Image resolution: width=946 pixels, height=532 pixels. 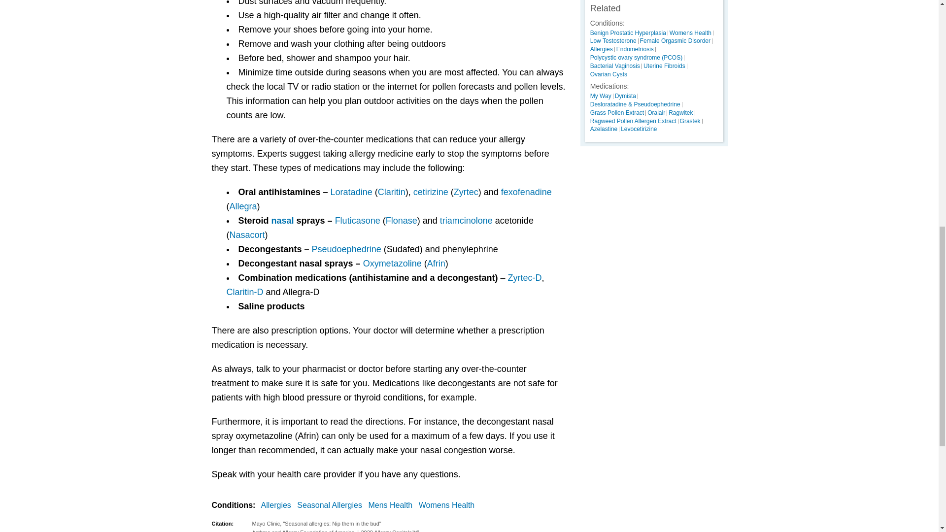 What do you see at coordinates (278, 505) in the screenshot?
I see `Allergies` at bounding box center [278, 505].